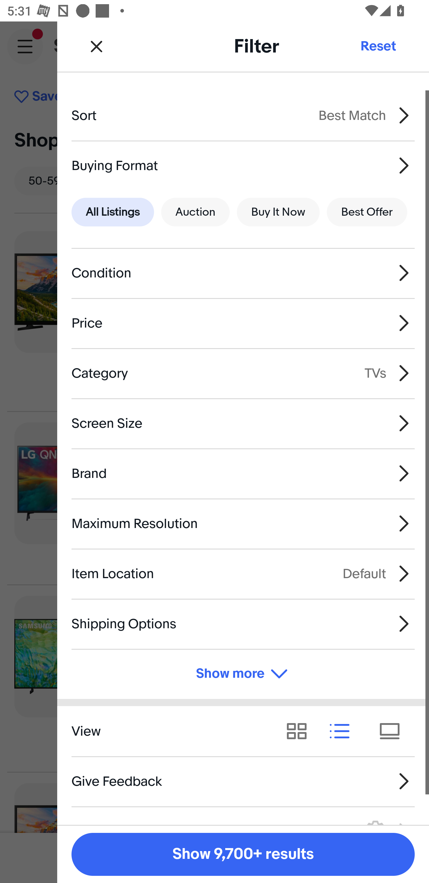 The image size is (429, 883). What do you see at coordinates (243, 623) in the screenshot?
I see `Shipping Options` at bounding box center [243, 623].